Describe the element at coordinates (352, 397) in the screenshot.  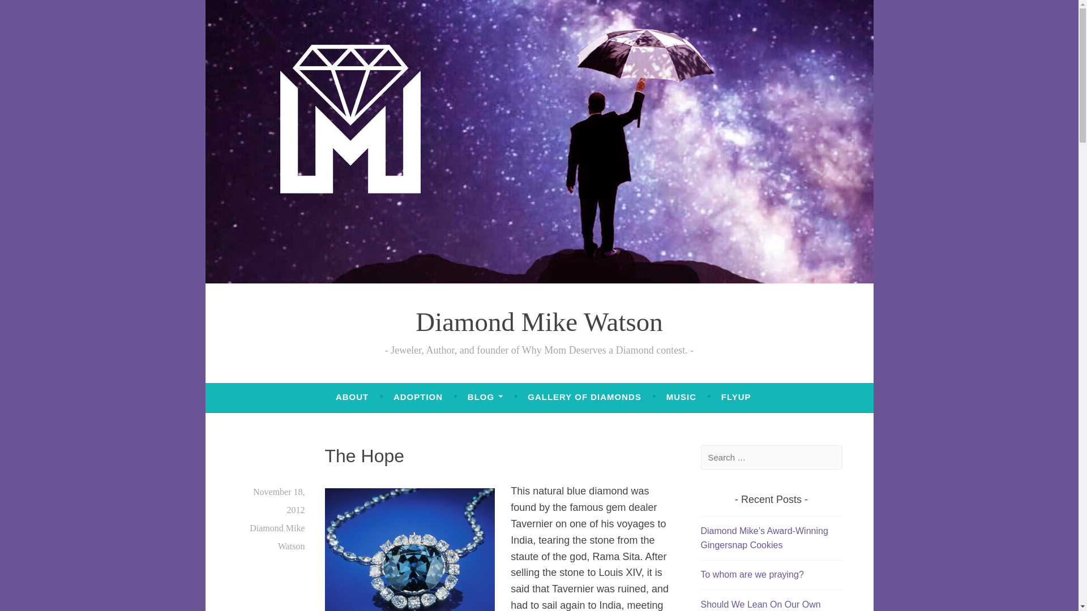
I see `ABOUT` at that location.